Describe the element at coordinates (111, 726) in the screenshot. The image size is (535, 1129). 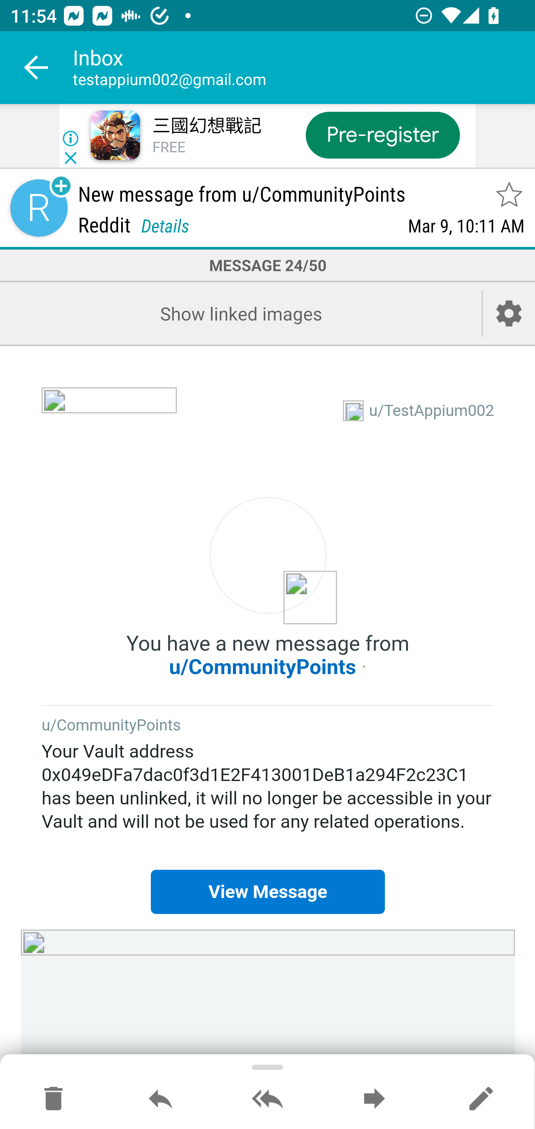
I see `u/CommunityPoints` at that location.